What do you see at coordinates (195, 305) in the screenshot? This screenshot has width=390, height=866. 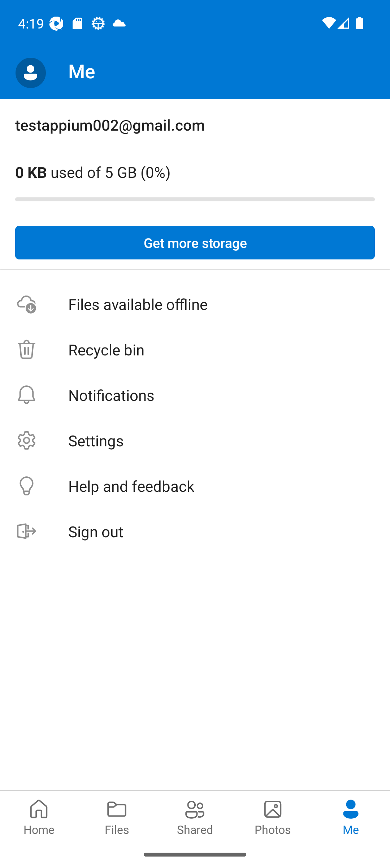 I see `Files available offline` at bounding box center [195, 305].